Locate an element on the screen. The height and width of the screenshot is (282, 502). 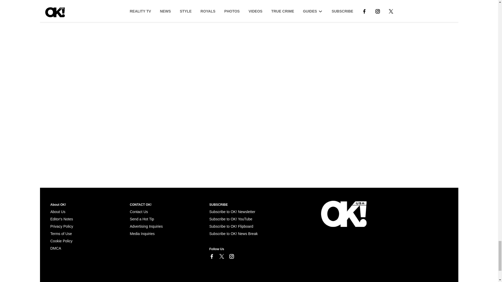
Cookie Policy is located at coordinates (55, 248).